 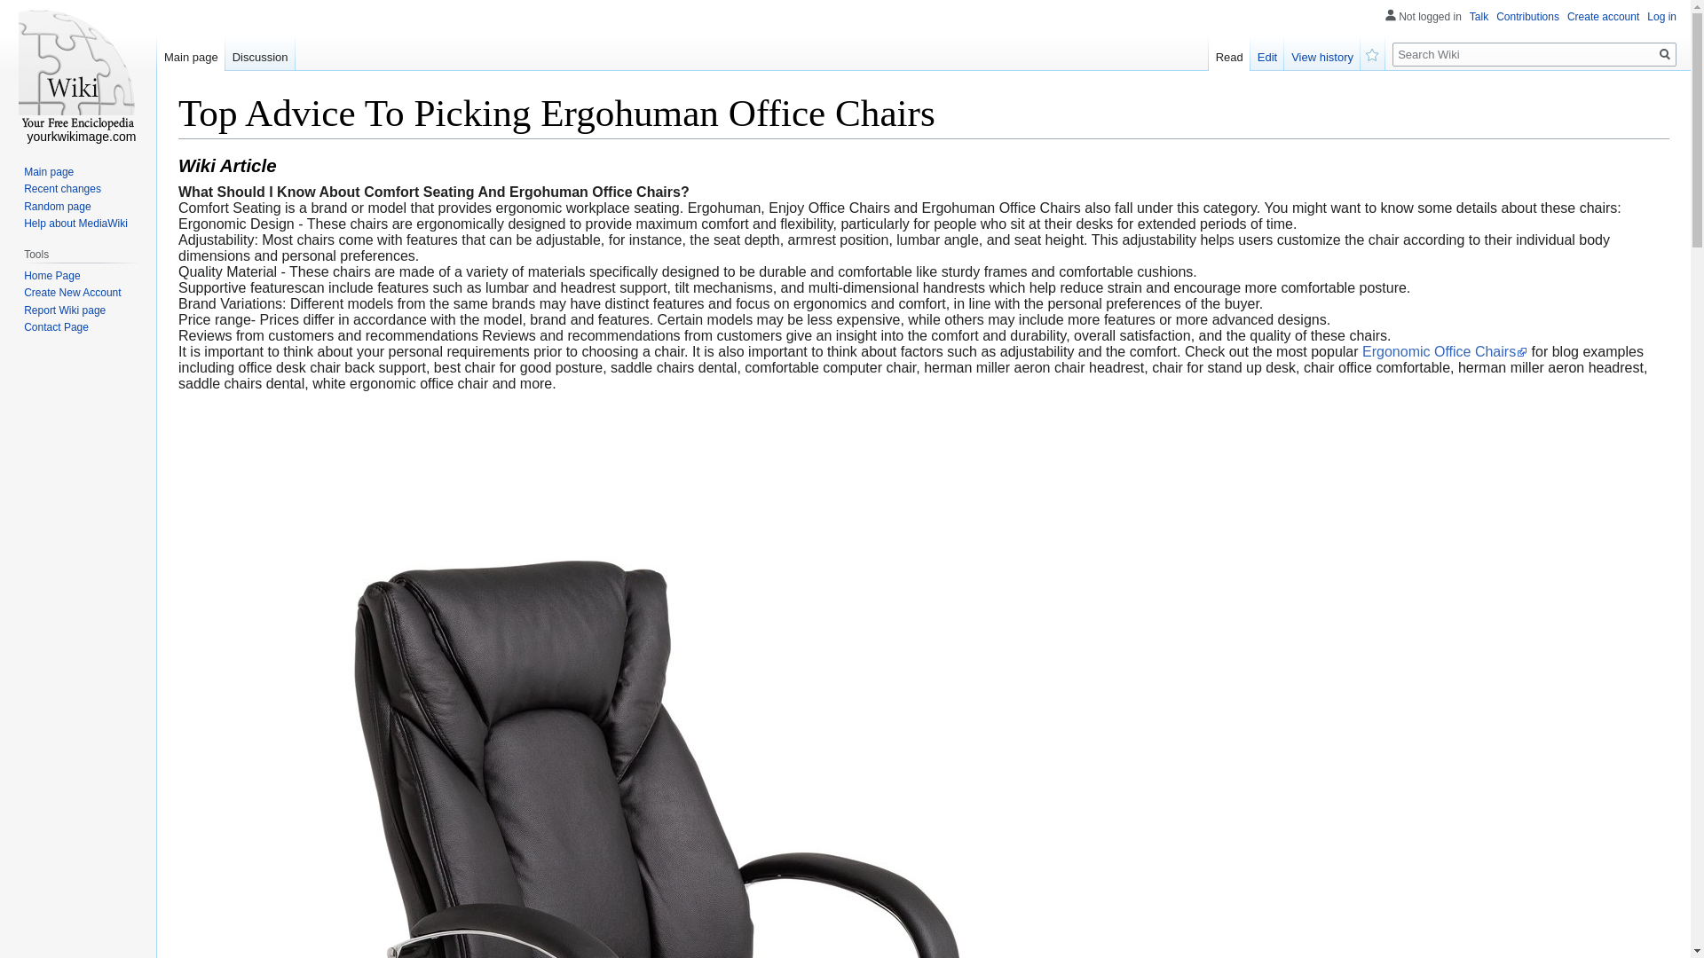 I want to click on Create account, so click(x=1603, y=16).